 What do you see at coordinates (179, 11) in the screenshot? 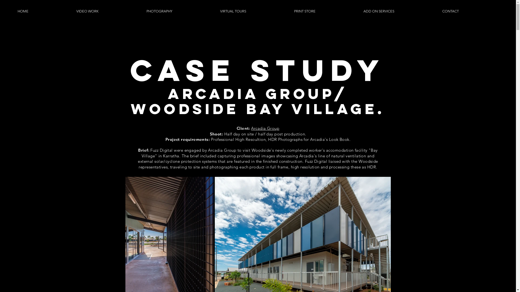
I see `PHOTOGRAPHY` at bounding box center [179, 11].